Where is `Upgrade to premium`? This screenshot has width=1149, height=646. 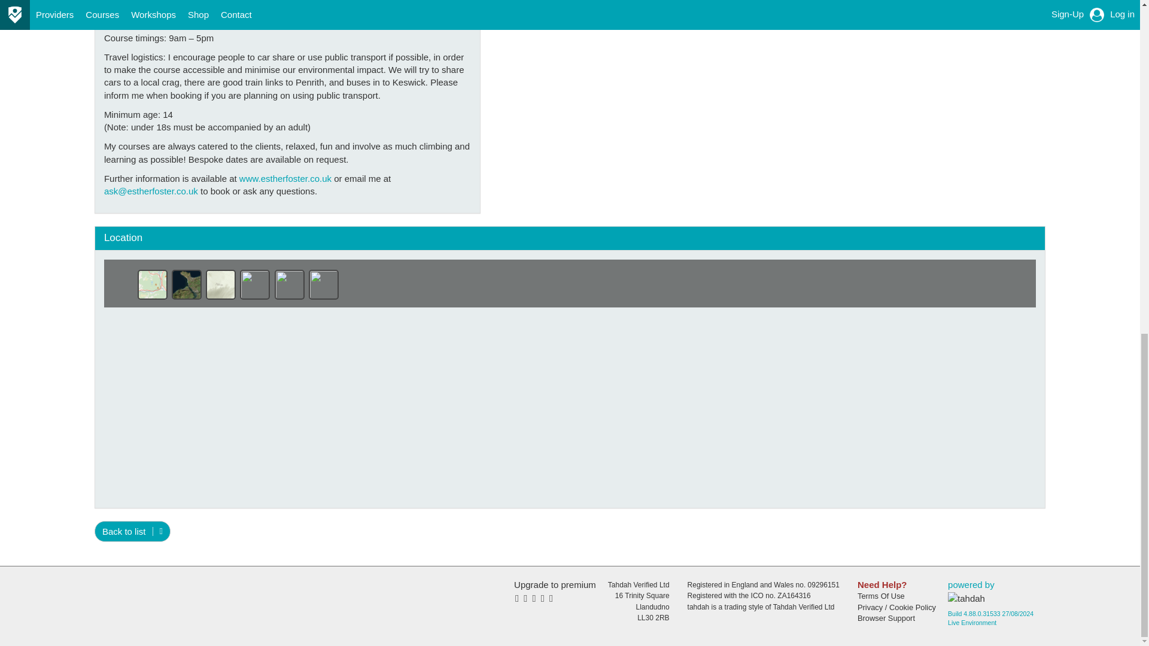 Upgrade to premium is located at coordinates (555, 591).